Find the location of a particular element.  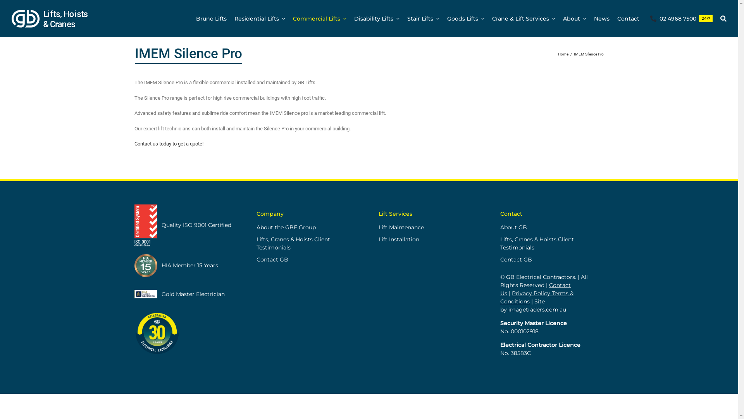

GBE-Lifts-Hoists-Cranes is located at coordinates (62, 19).